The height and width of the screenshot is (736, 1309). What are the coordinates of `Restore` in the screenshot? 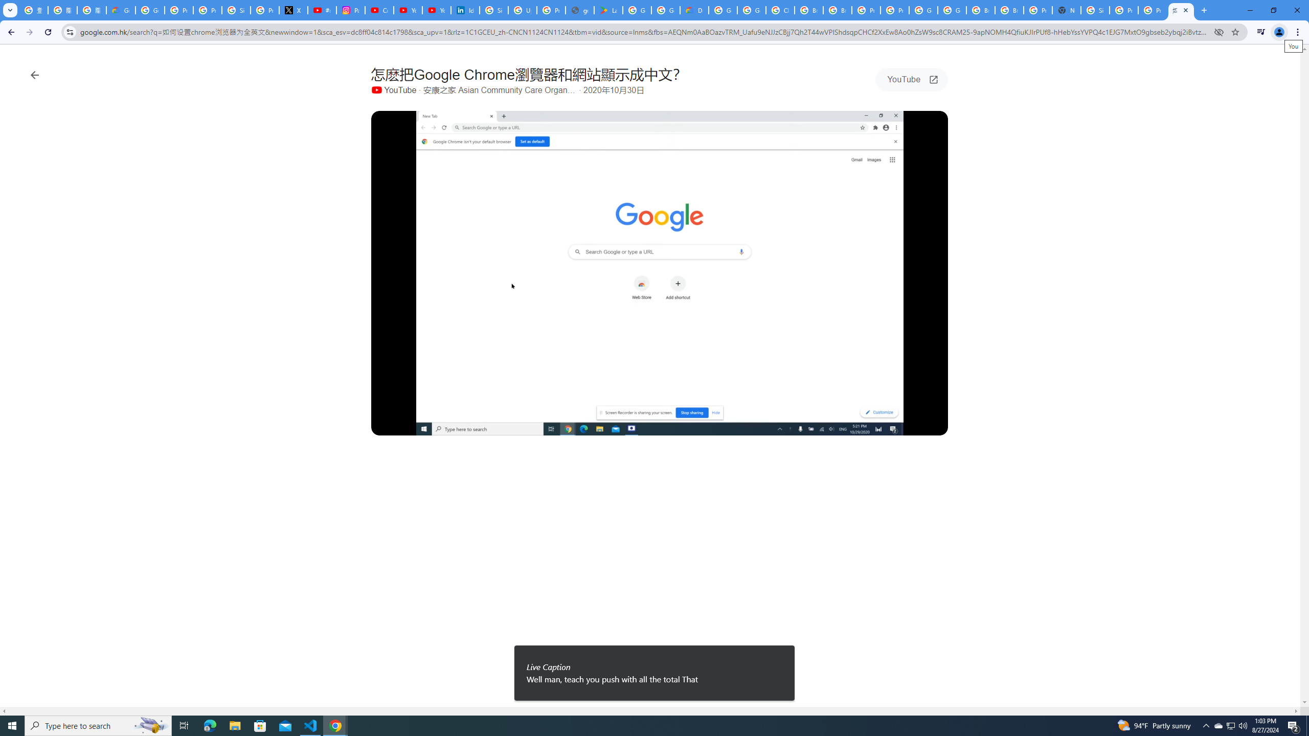 It's located at (1273, 10).